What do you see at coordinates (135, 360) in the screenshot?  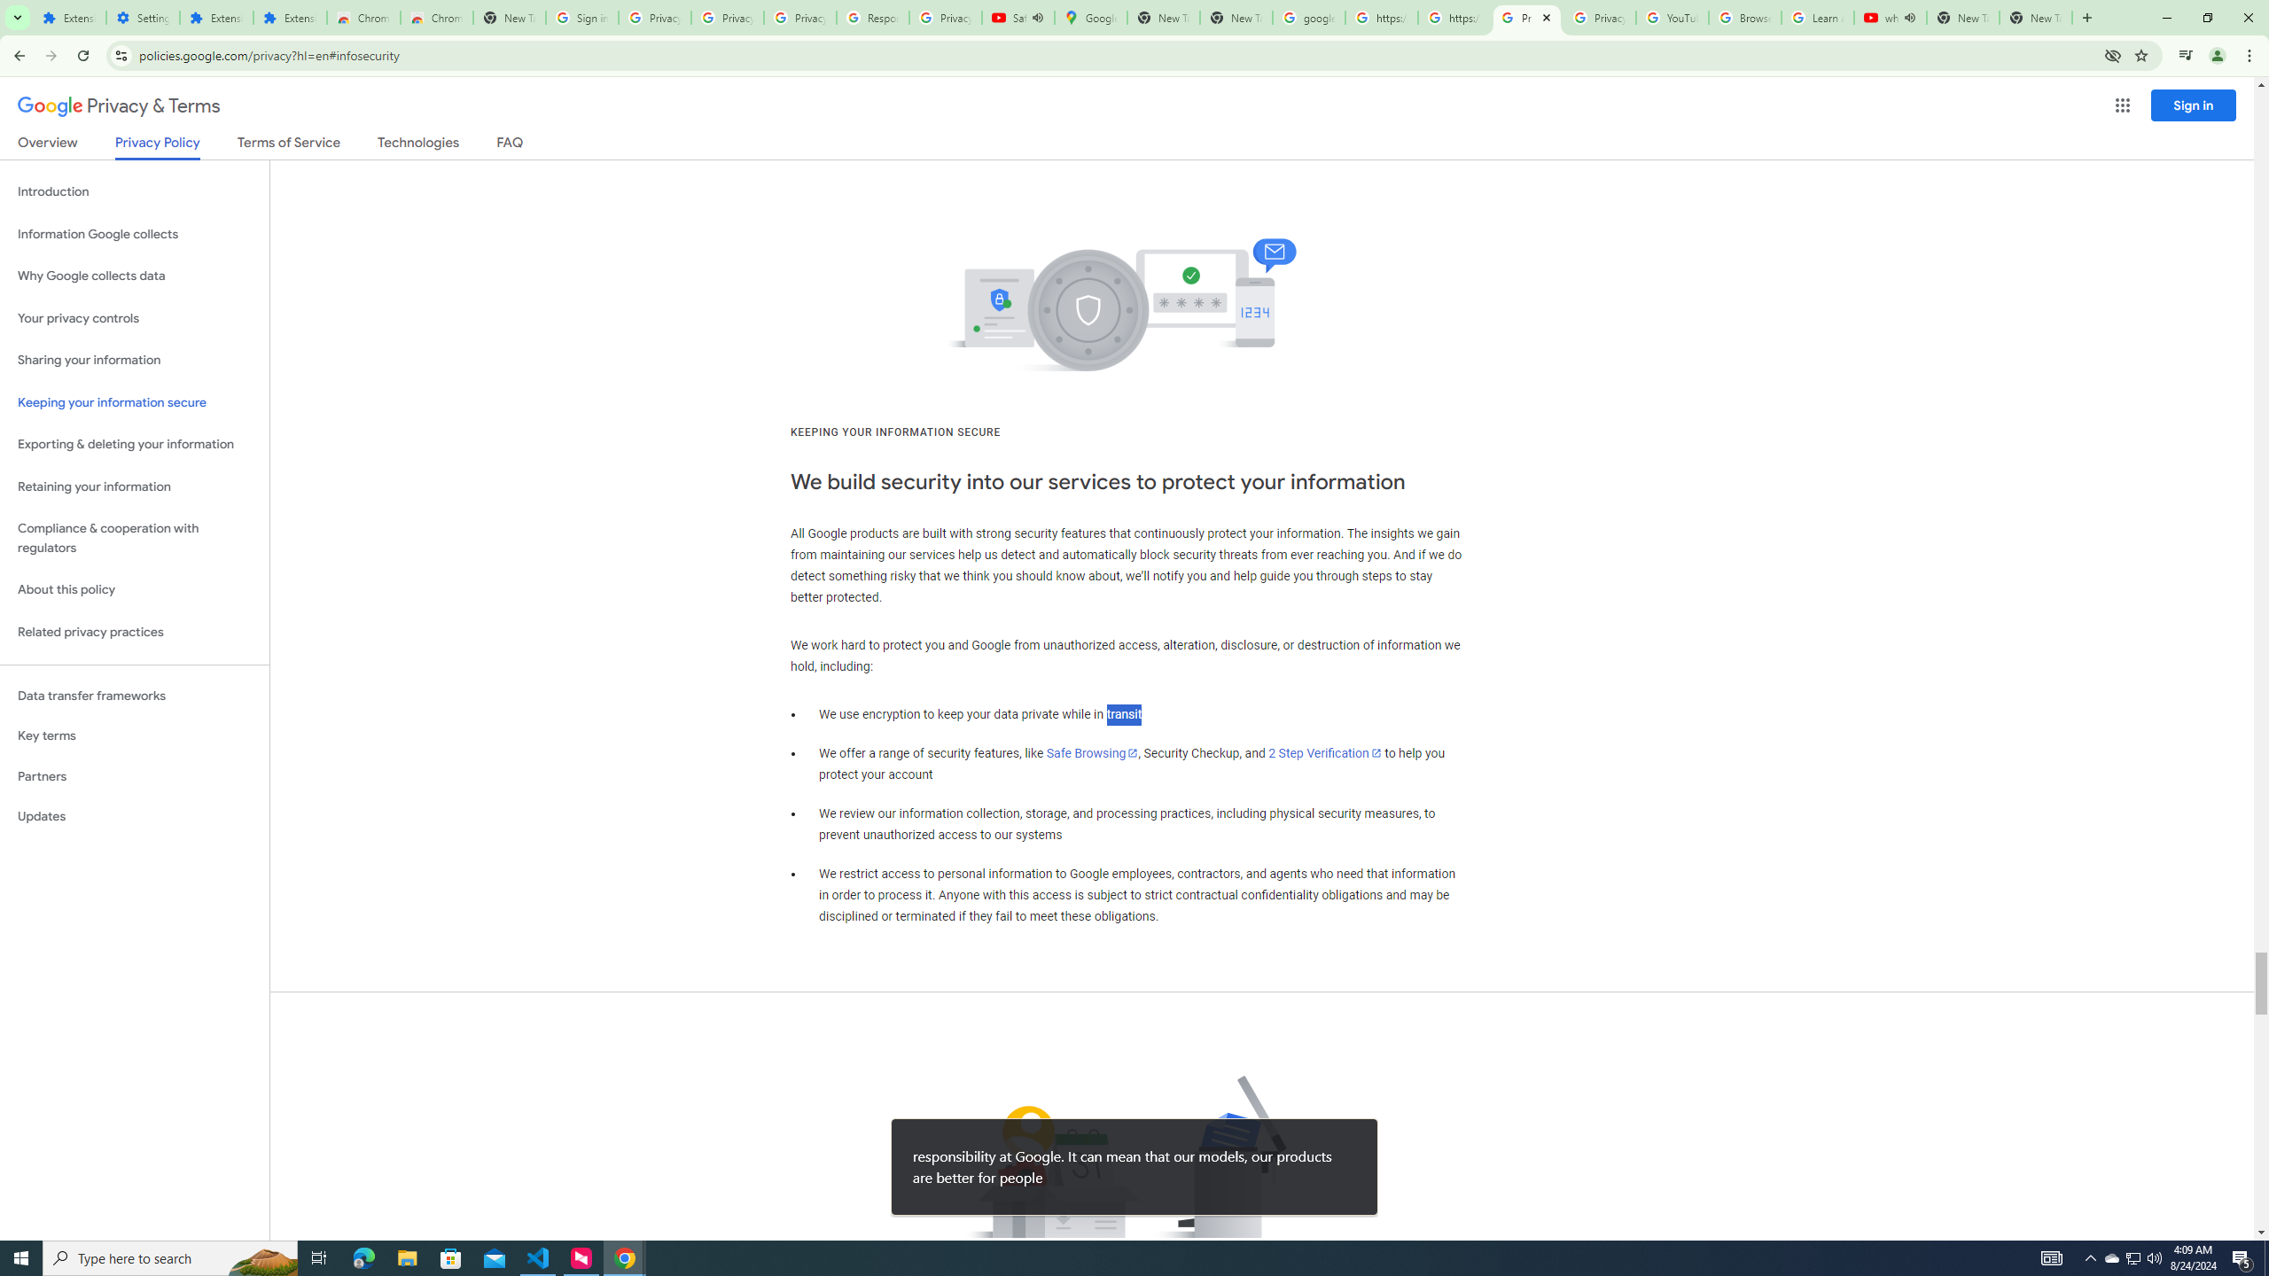 I see `Sharing your information` at bounding box center [135, 360].